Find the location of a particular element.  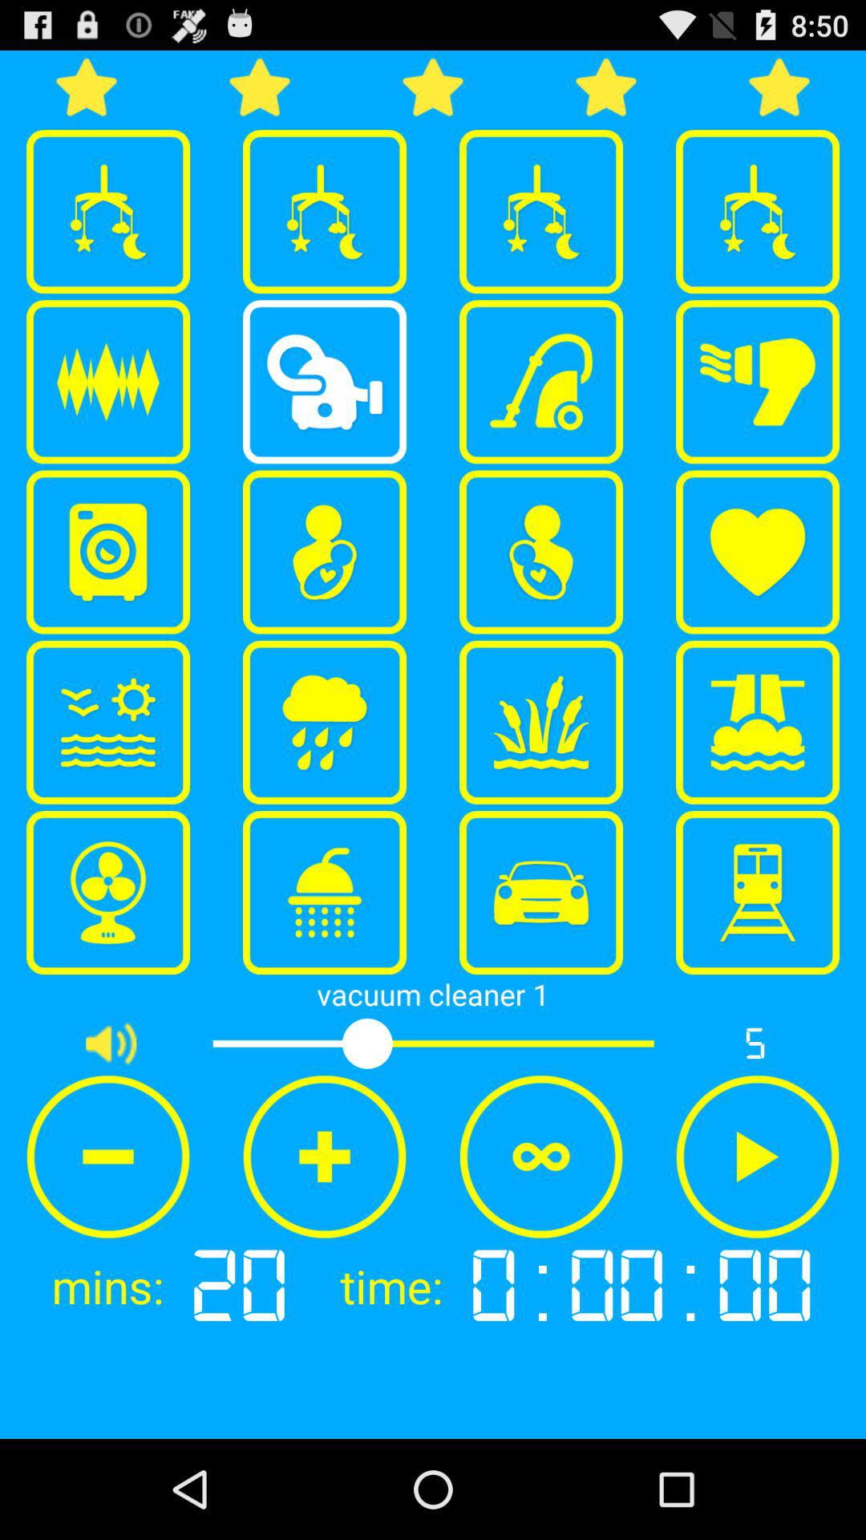

turn on item above 20 app is located at coordinates (325, 1157).